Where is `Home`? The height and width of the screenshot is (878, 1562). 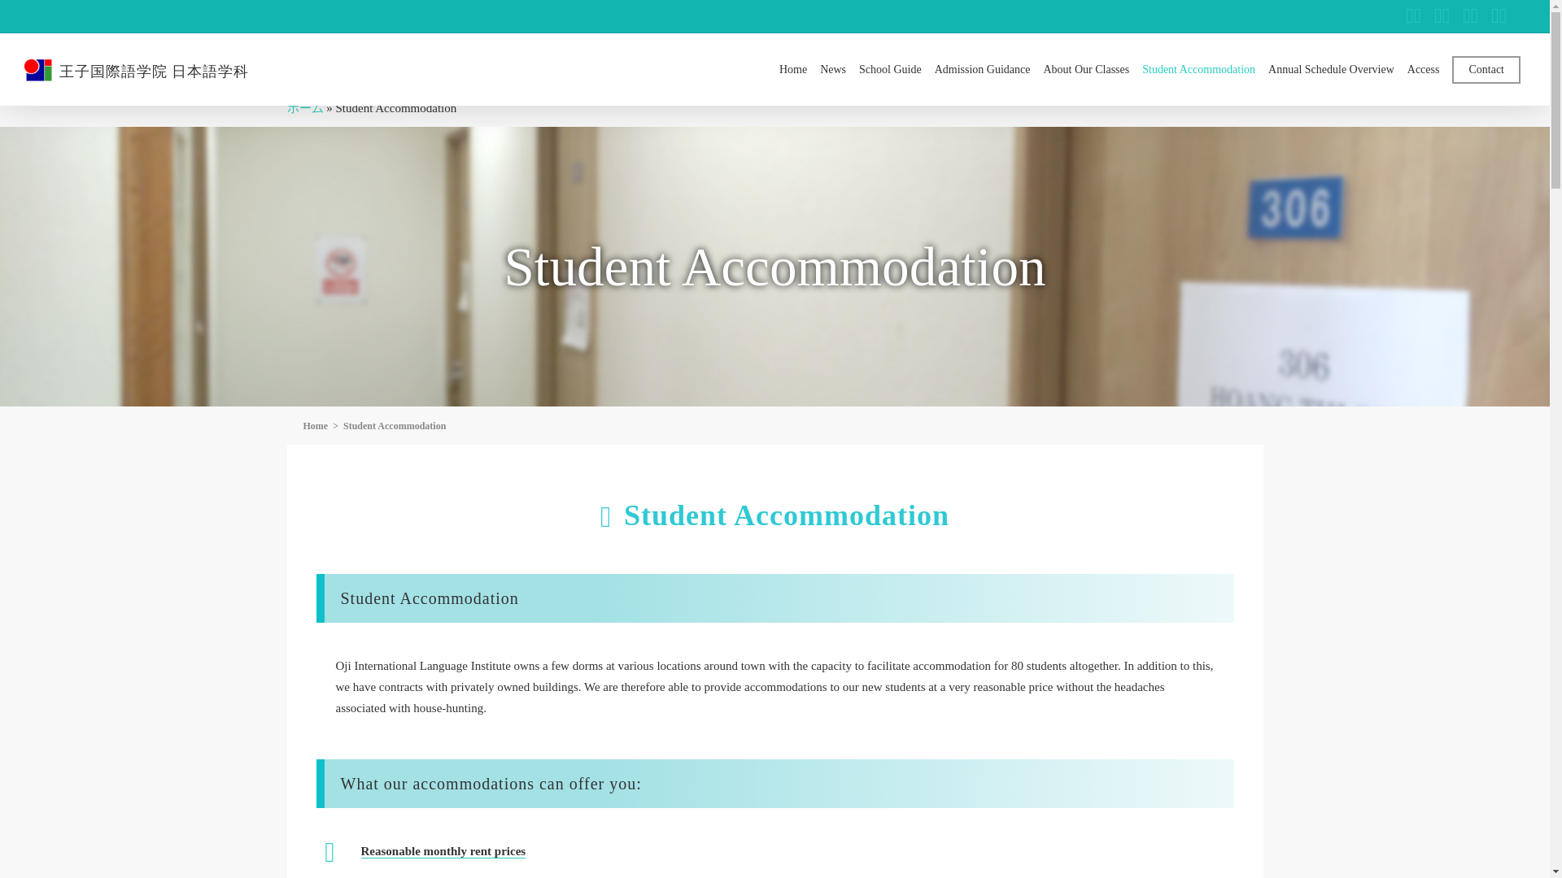 Home is located at coordinates (316, 426).